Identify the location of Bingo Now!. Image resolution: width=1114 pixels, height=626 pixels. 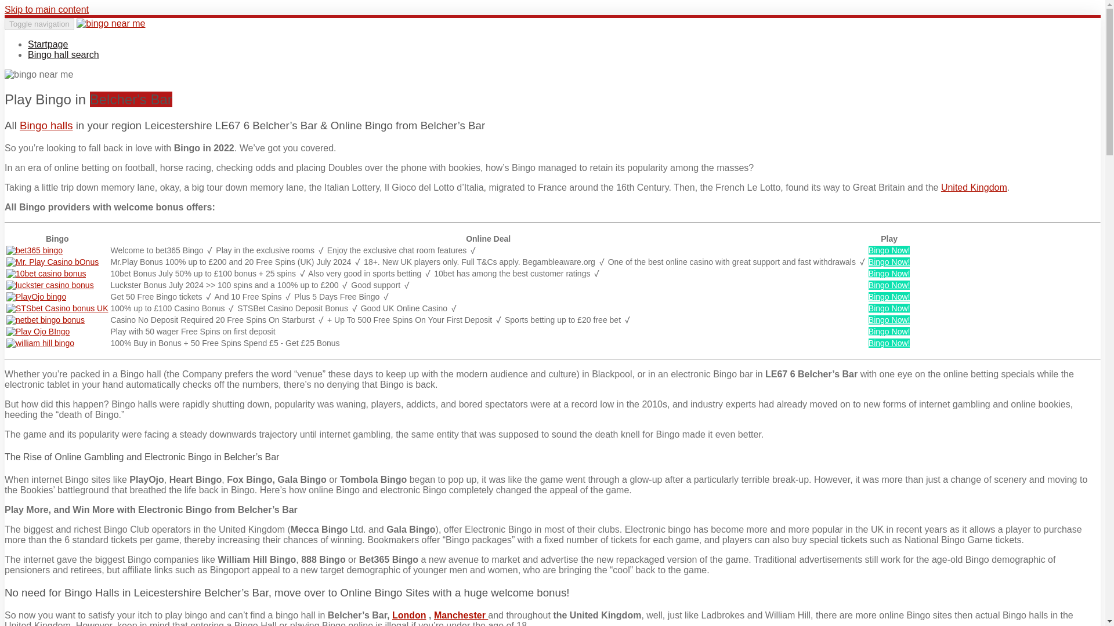
(889, 297).